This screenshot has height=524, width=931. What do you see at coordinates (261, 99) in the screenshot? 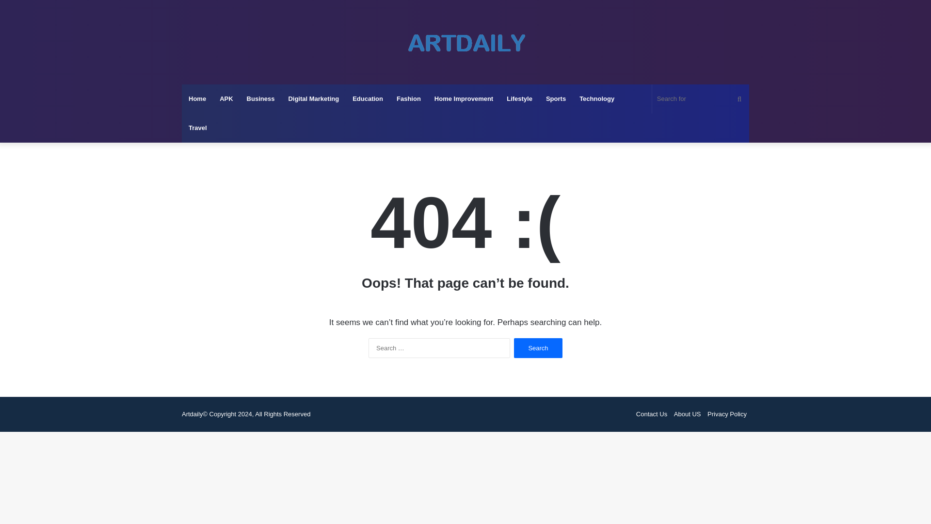
I see `Business` at bounding box center [261, 99].